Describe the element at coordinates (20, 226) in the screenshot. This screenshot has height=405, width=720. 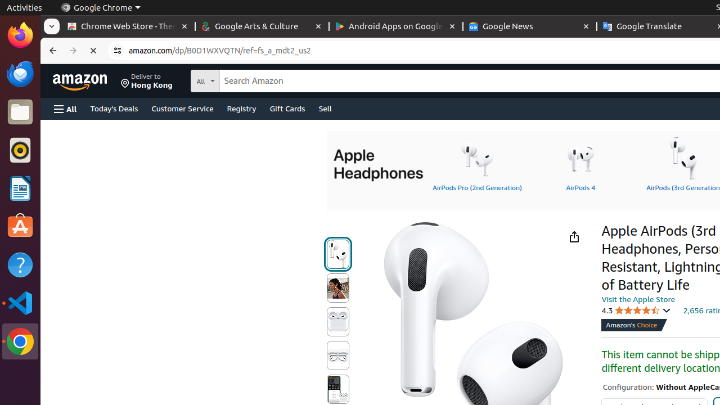
I see `Ubuntu Software` at that location.